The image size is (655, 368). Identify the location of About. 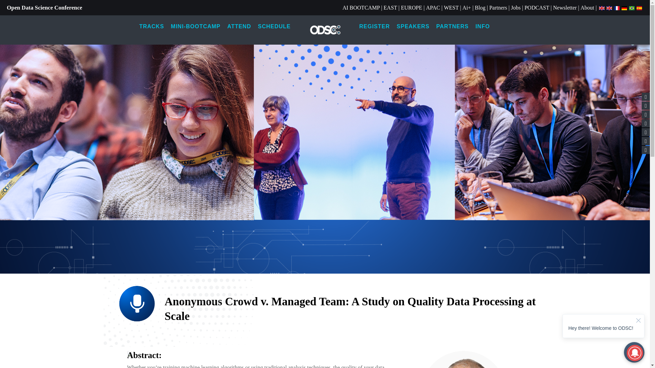
(587, 7).